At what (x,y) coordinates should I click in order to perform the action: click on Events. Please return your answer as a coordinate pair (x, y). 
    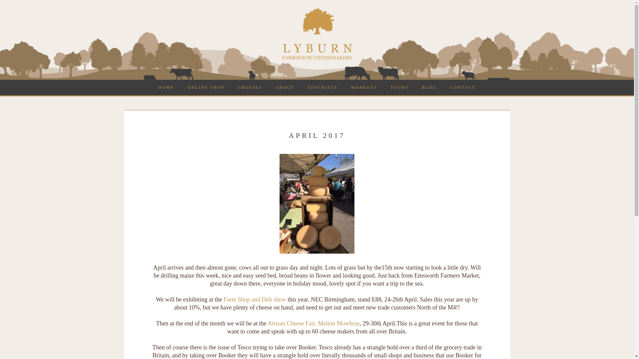
    Looking at the image, I should click on (364, 87).